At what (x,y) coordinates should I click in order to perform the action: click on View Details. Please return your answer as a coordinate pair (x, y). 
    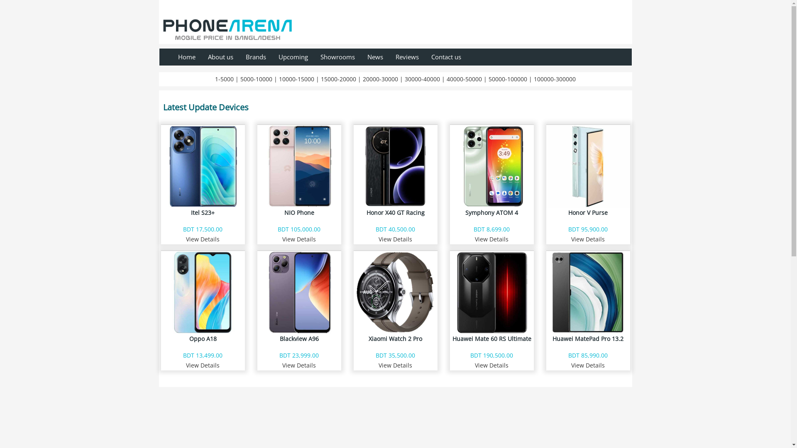
    Looking at the image, I should click on (203, 365).